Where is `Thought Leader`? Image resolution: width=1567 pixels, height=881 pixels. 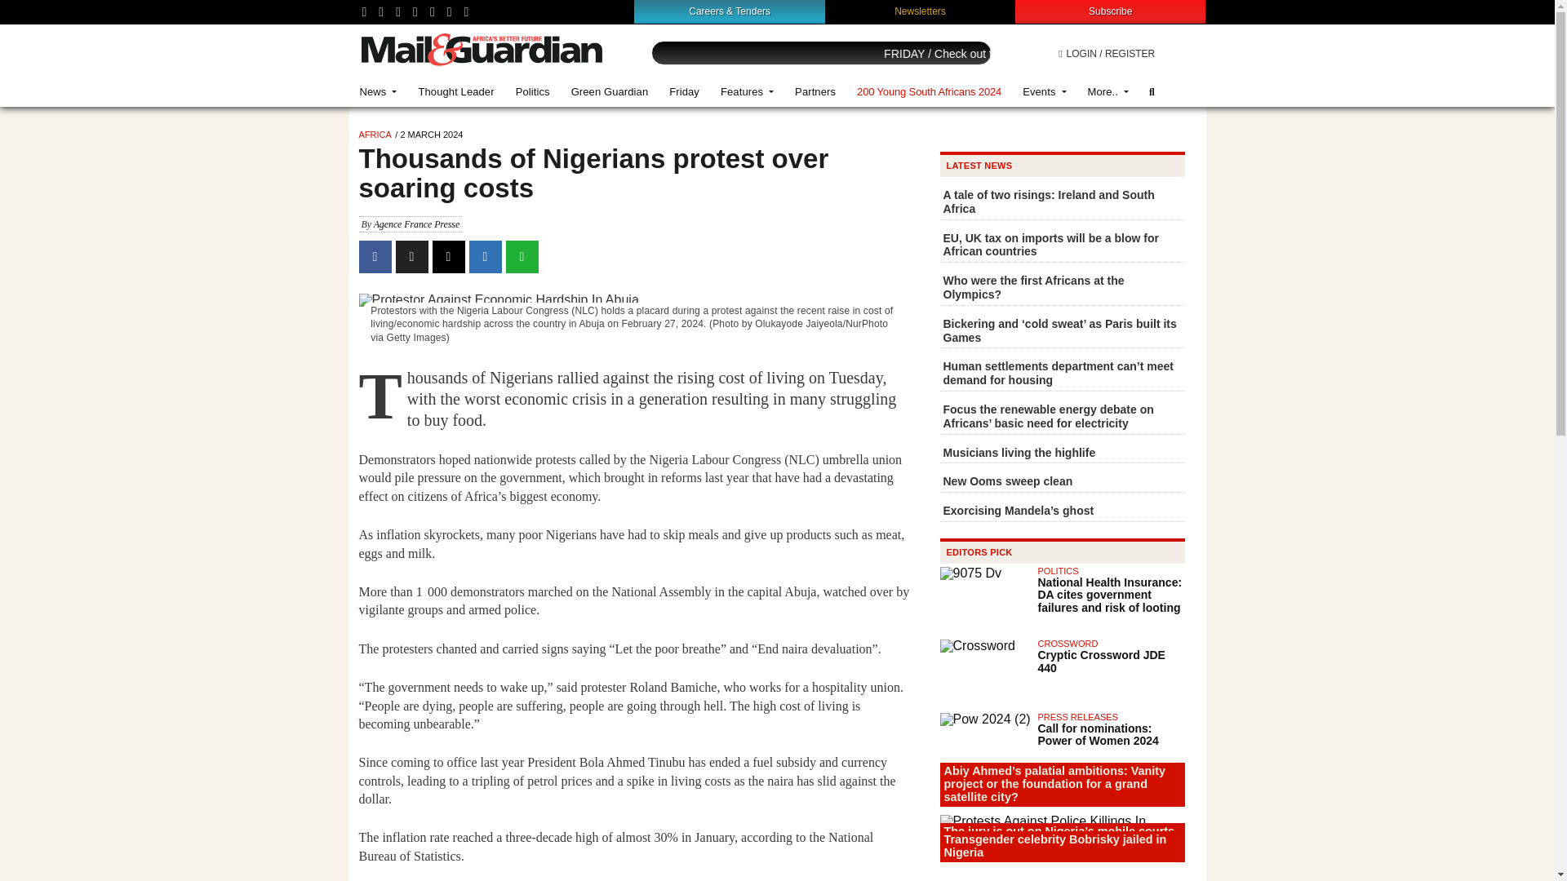
Thought Leader is located at coordinates (455, 91).